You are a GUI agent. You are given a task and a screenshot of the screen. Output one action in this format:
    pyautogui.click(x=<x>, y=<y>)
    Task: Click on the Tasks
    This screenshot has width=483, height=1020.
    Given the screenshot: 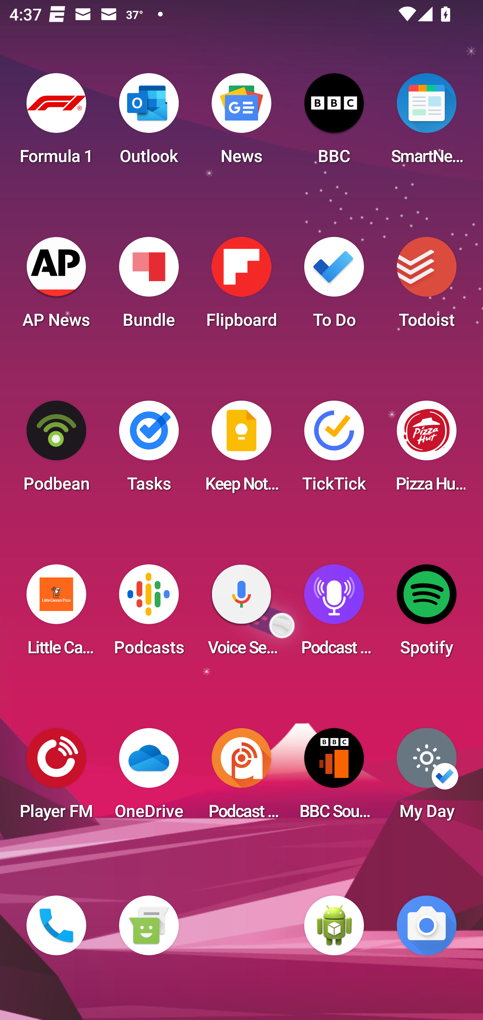 What is the action you would take?
    pyautogui.click(x=149, y=450)
    